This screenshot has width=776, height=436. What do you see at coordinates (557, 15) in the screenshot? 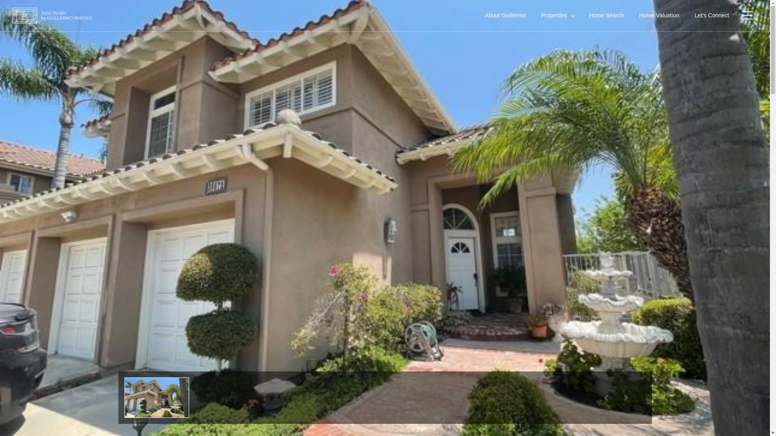
I see `Properties` at bounding box center [557, 15].